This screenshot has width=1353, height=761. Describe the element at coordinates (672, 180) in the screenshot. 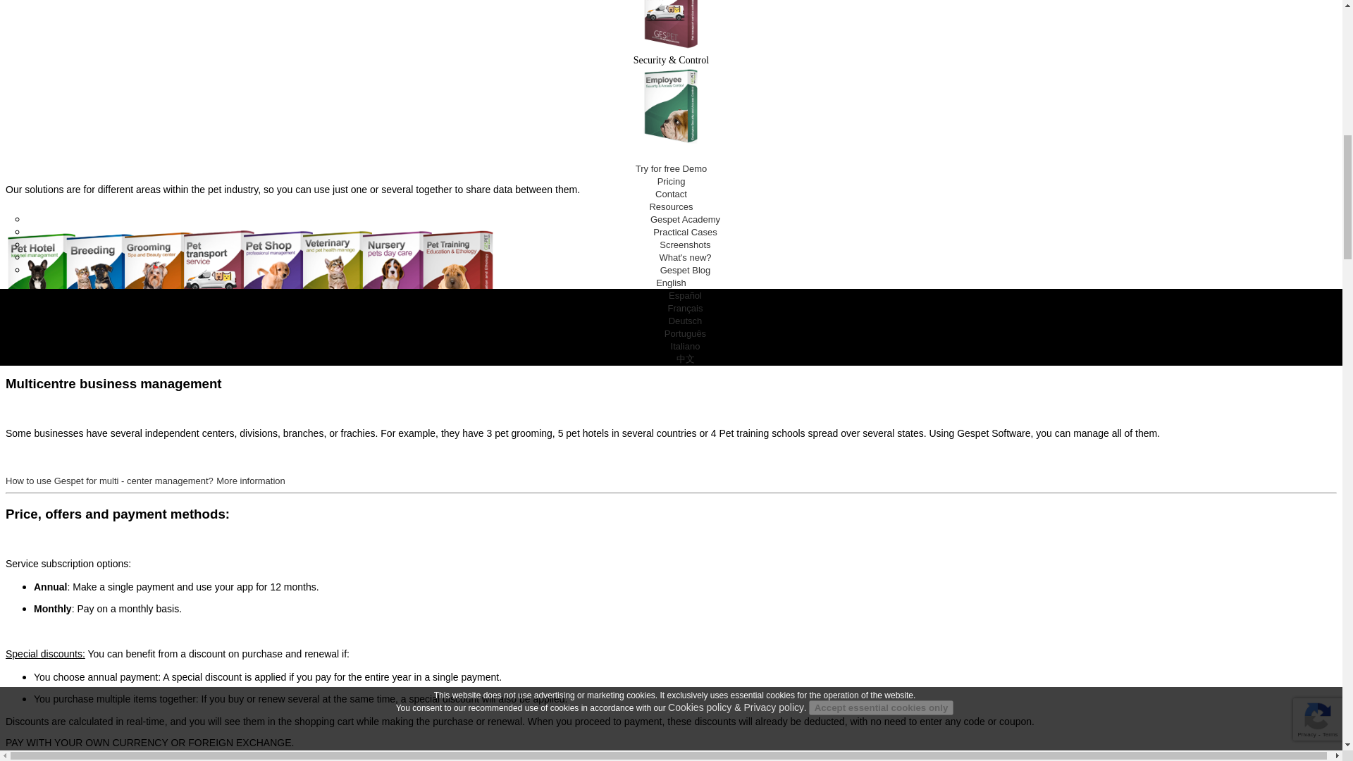

I see `Pricing` at that location.